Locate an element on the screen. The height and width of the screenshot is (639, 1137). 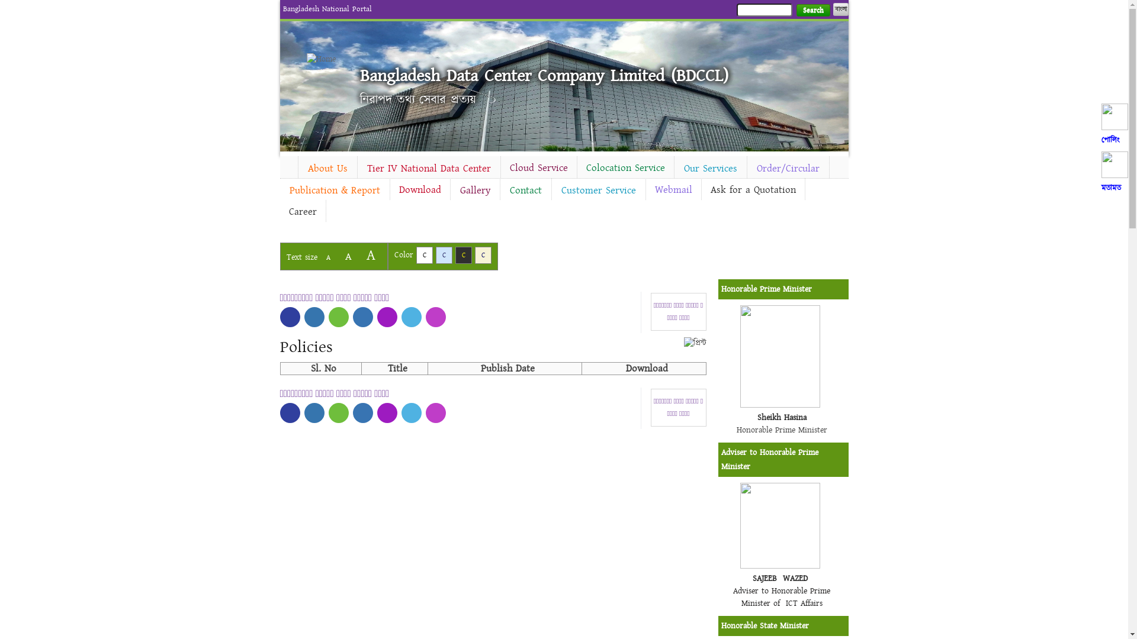
Our Services is located at coordinates (710, 169).